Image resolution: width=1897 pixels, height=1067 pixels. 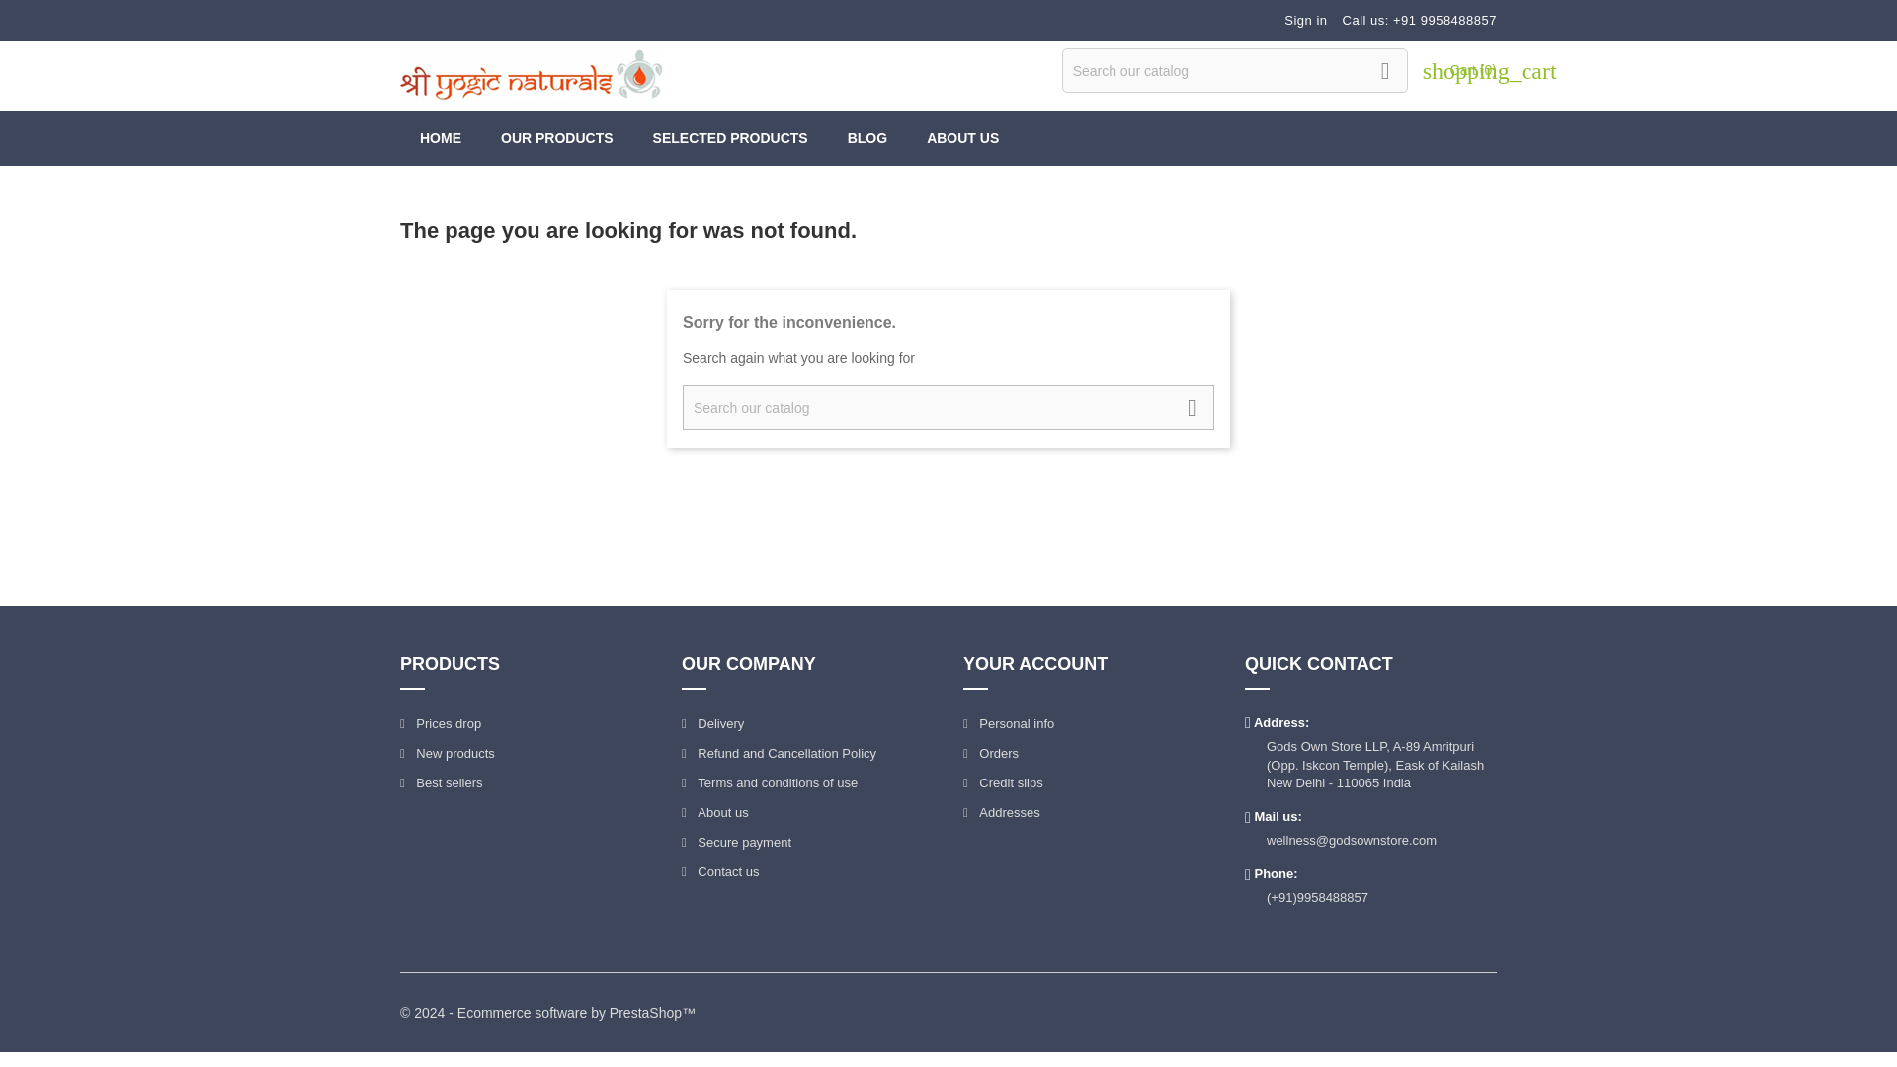 I want to click on Log in to your customer account, so click(x=1304, y=20).